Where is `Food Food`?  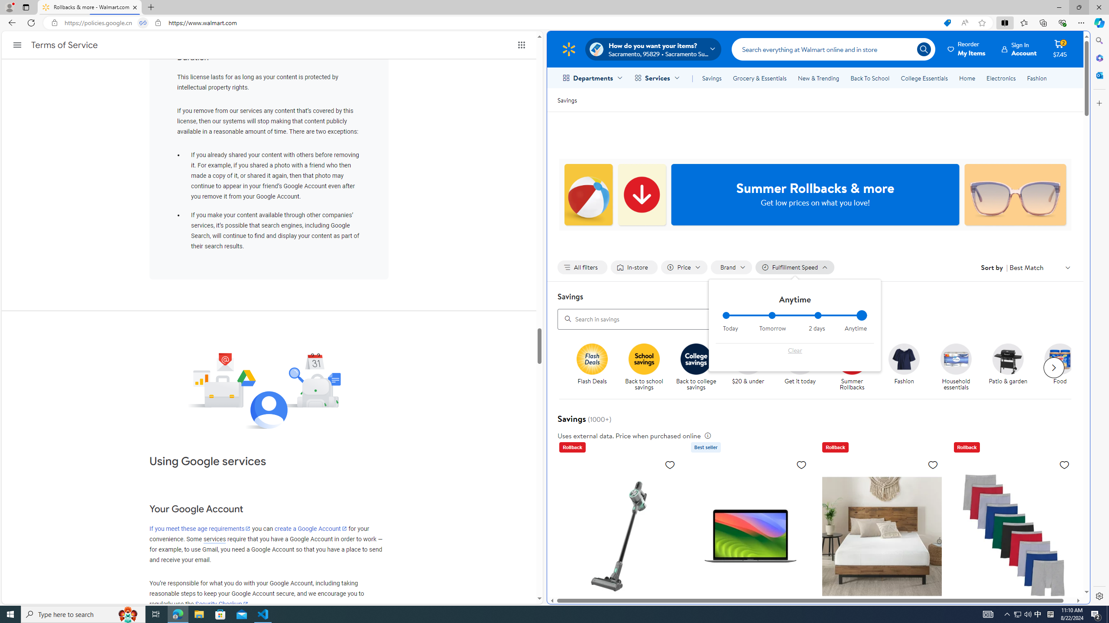 Food Food is located at coordinates (1060, 364).